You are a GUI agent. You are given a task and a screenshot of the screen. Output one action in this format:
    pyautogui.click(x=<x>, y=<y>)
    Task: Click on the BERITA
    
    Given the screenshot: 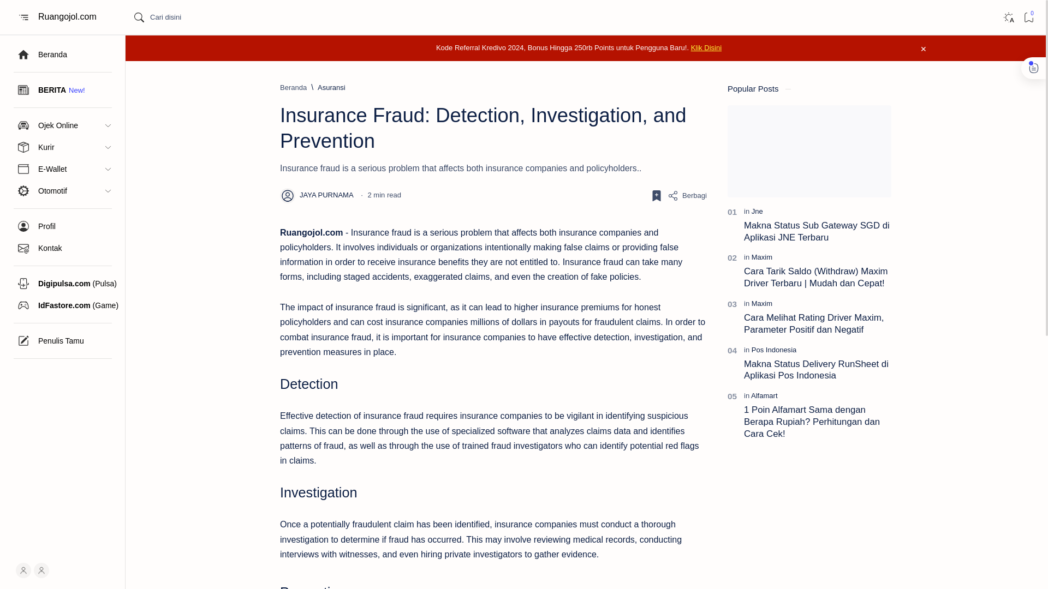 What is the action you would take?
    pyautogui.click(x=62, y=89)
    